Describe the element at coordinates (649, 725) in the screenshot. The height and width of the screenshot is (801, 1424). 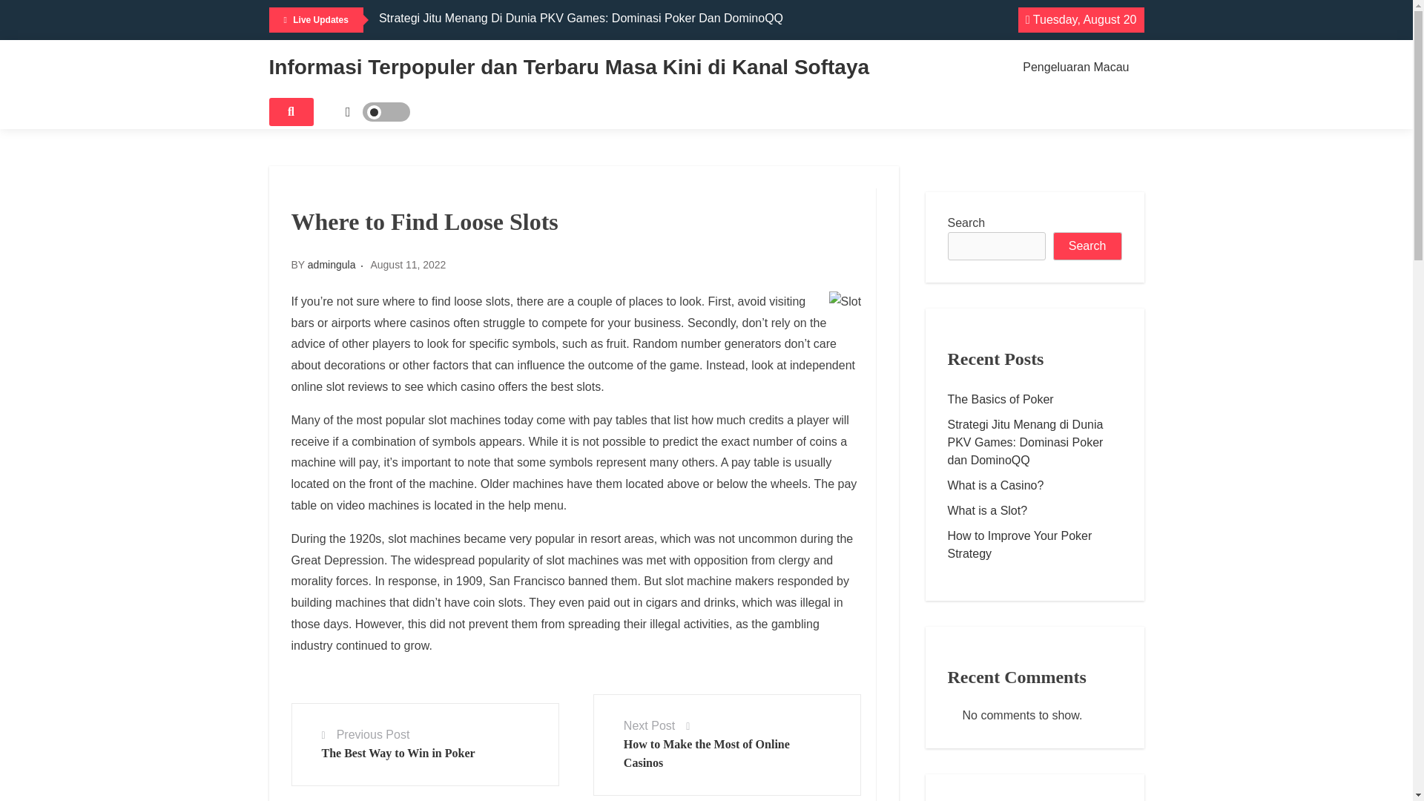
I see `Next Post` at that location.